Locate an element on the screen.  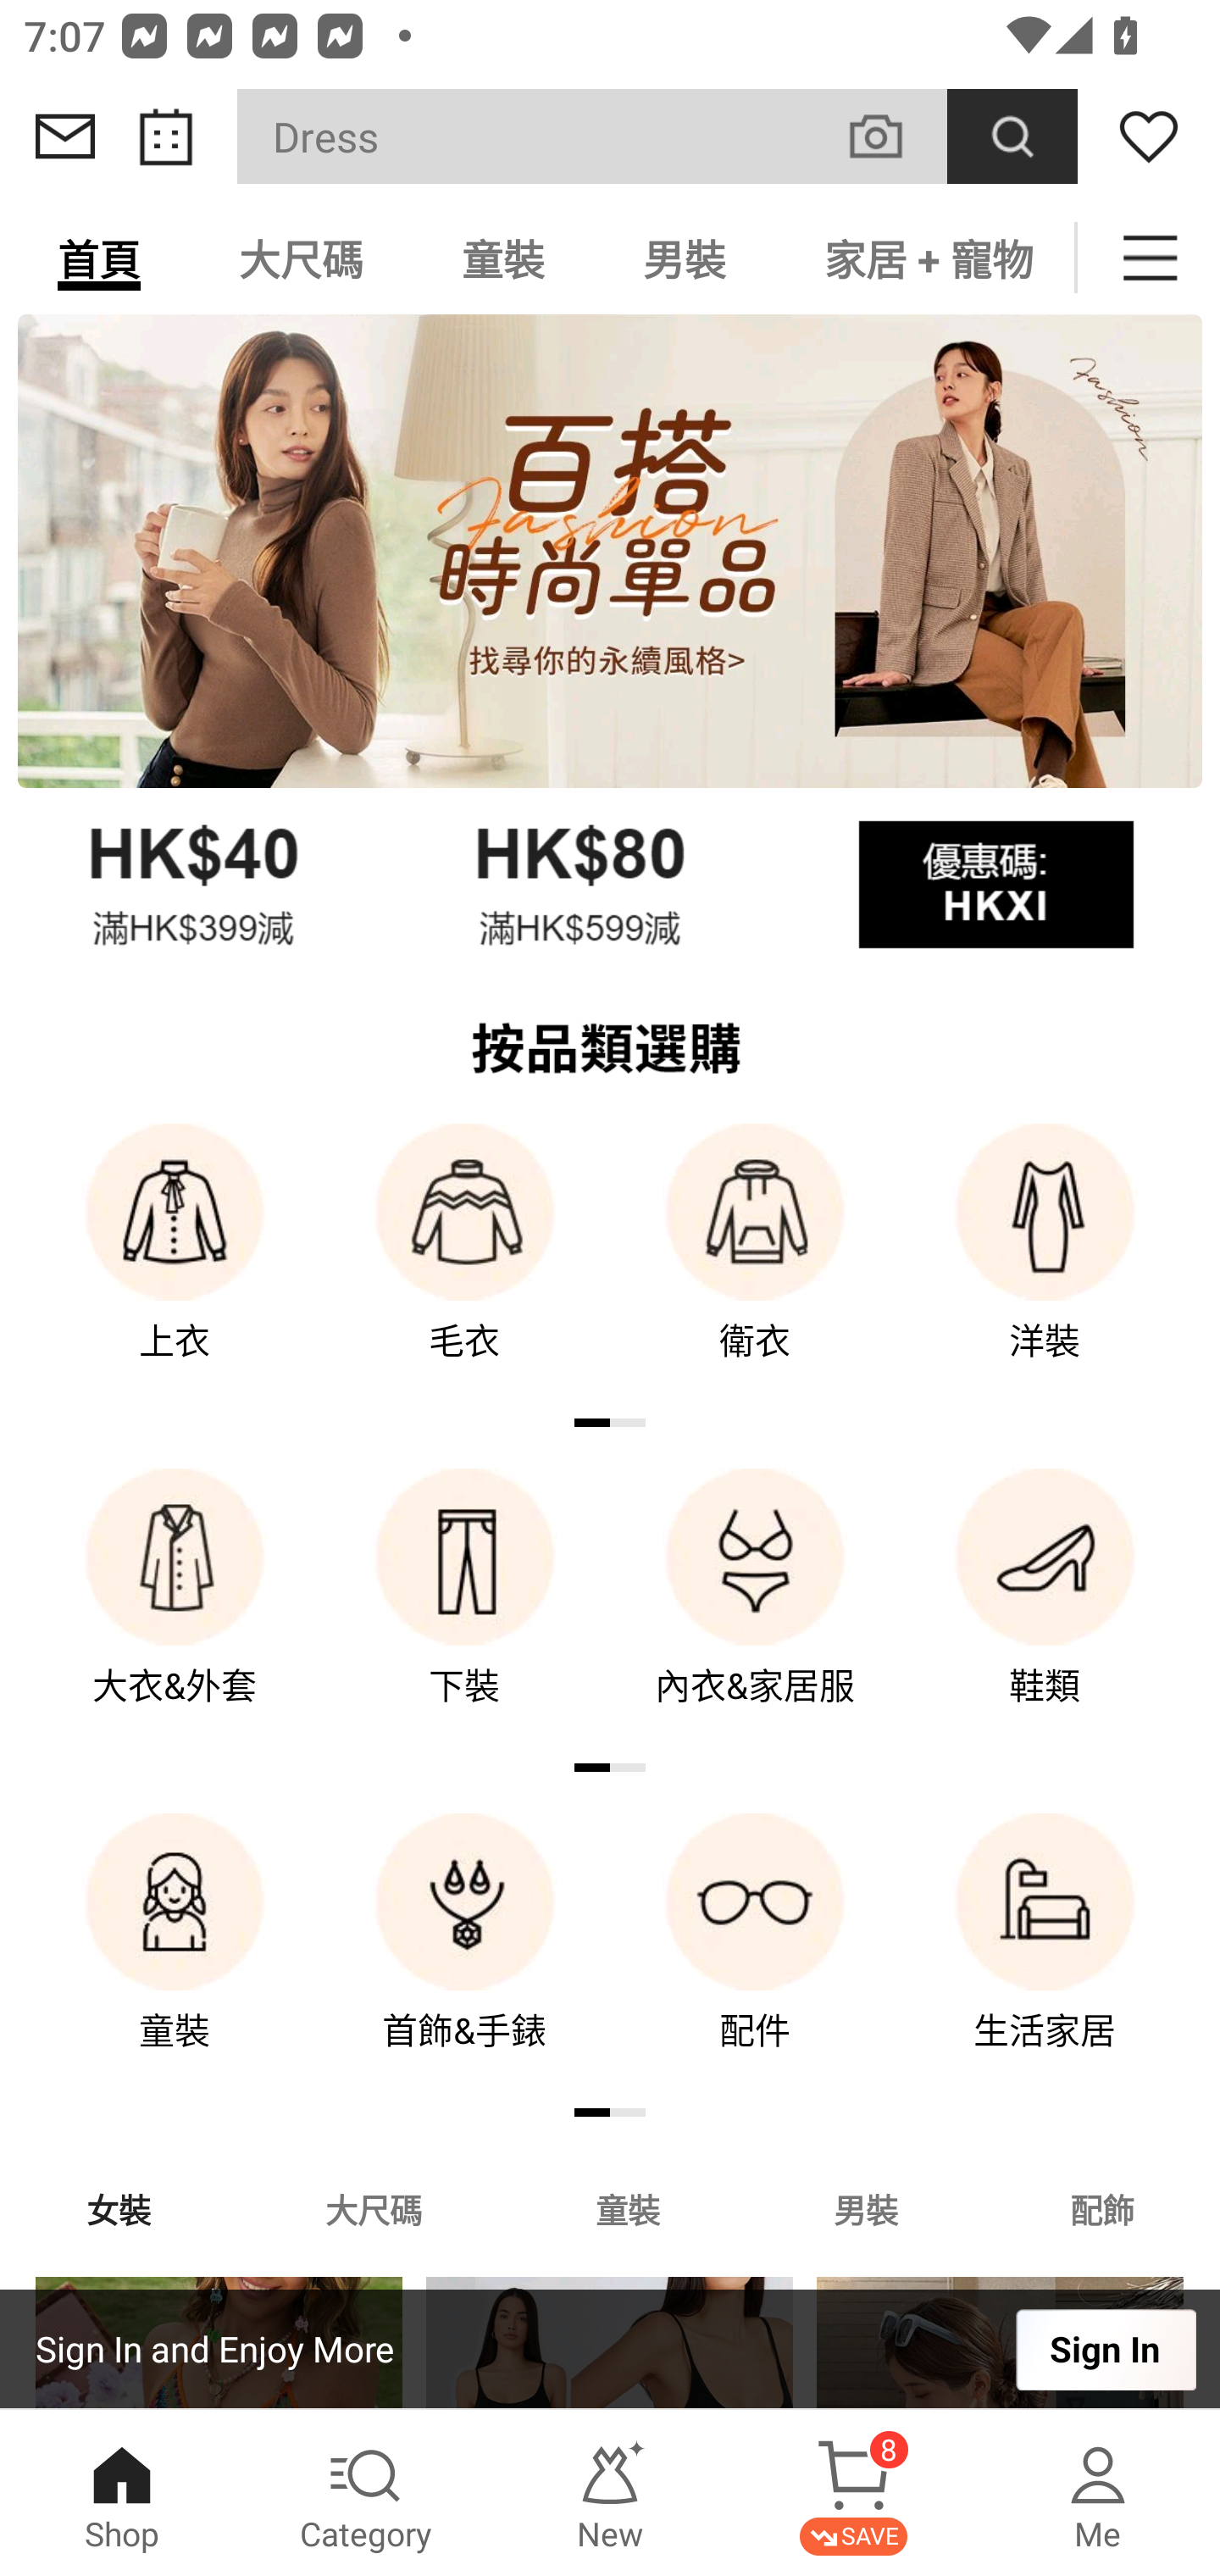
Me is located at coordinates (1098, 2493).